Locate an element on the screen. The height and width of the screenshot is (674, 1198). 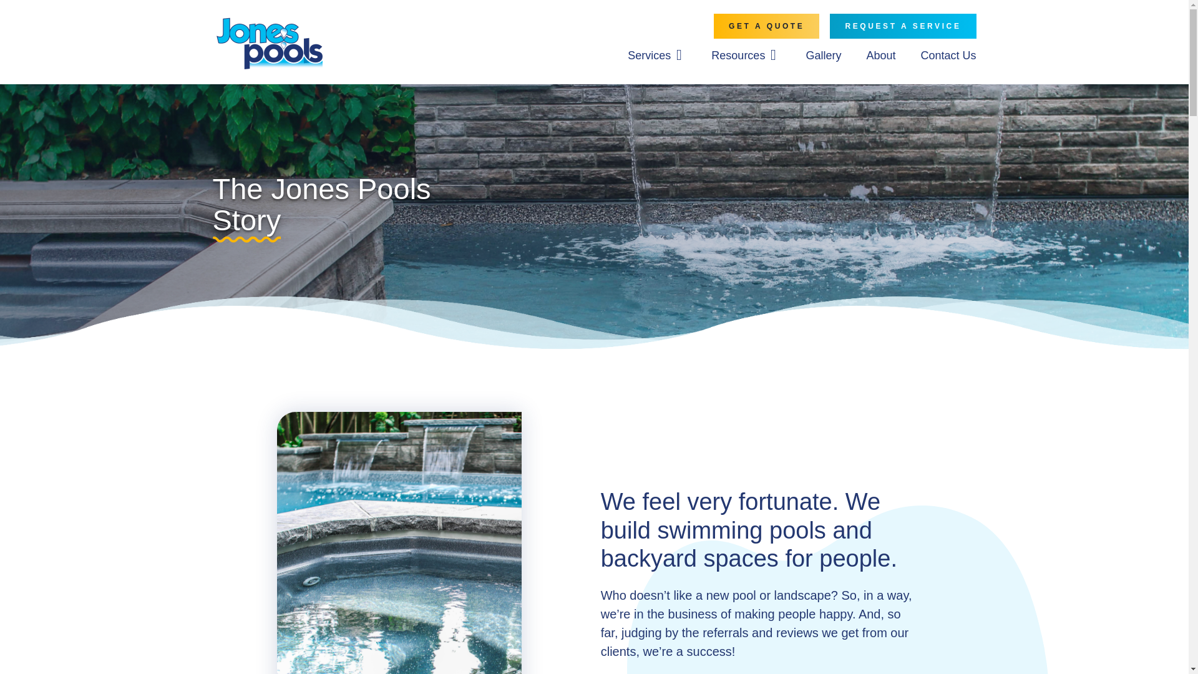
GET A QUOTE is located at coordinates (766, 26).